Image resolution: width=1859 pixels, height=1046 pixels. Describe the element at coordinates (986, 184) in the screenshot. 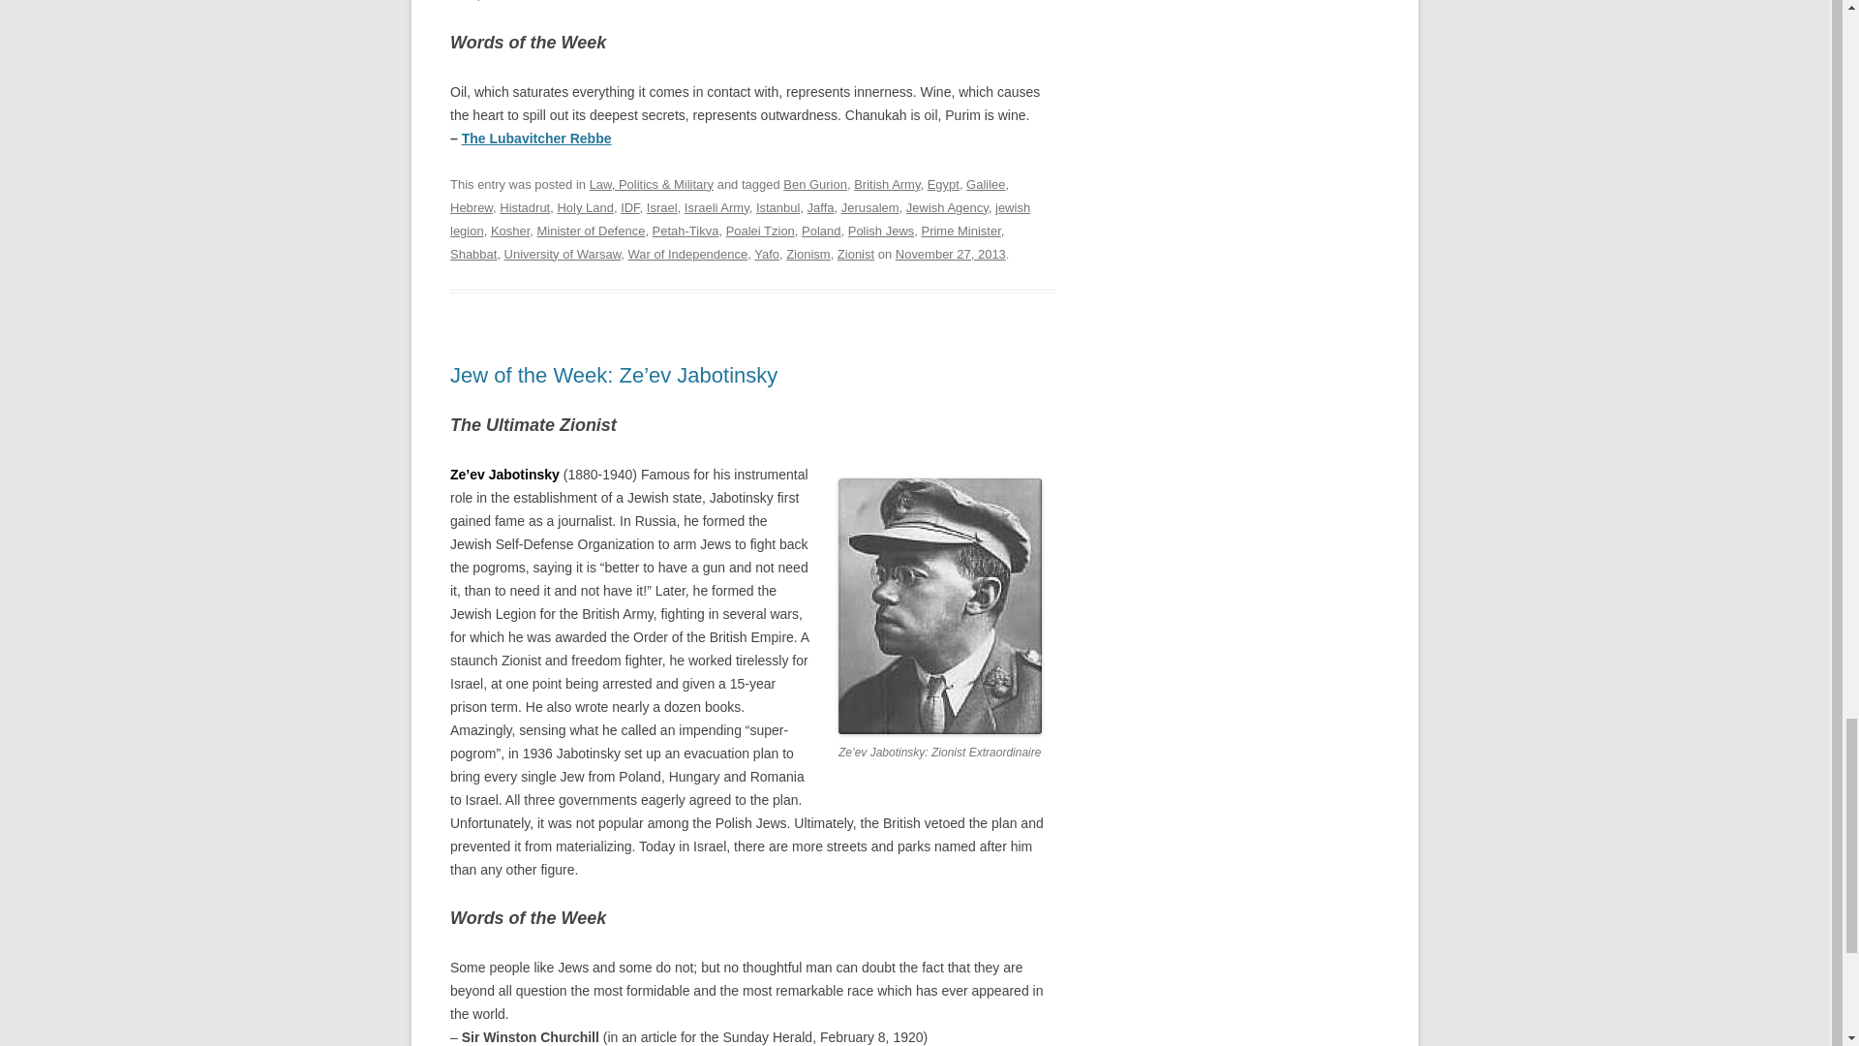

I see `Galilee` at that location.